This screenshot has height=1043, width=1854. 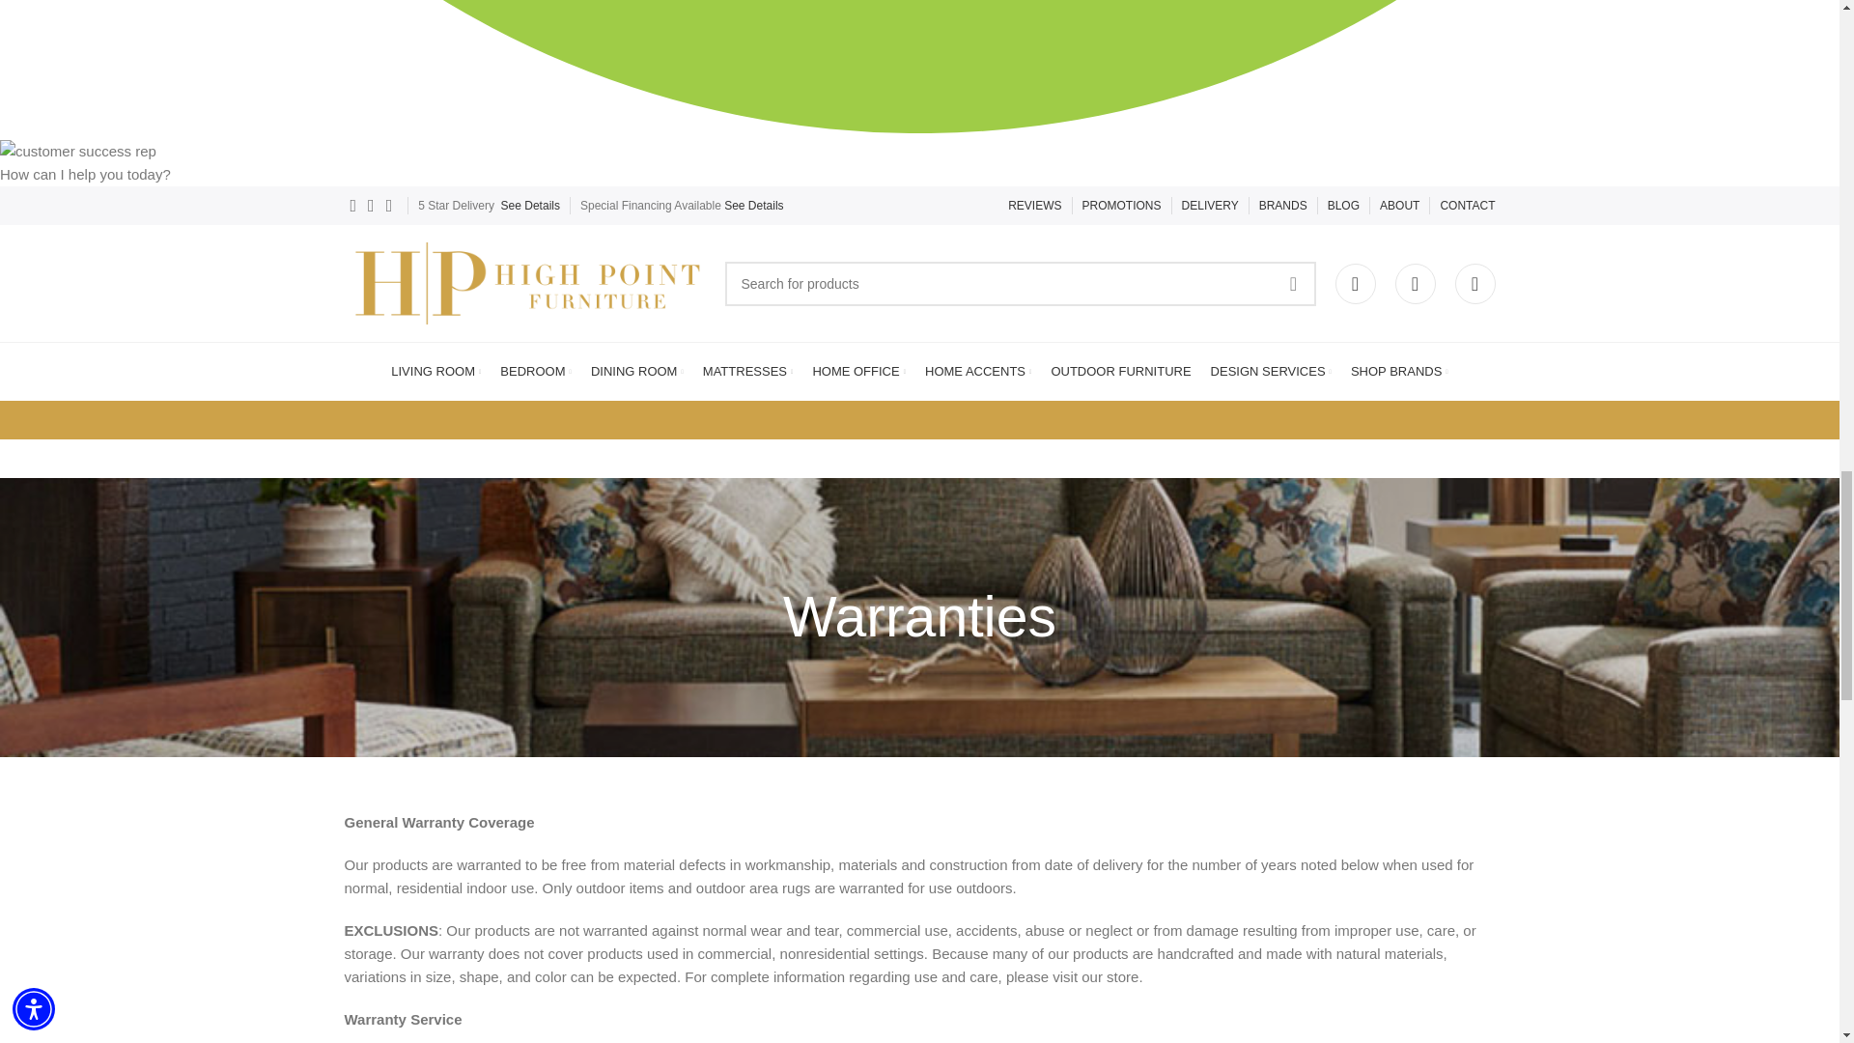 I want to click on Search for products, so click(x=1020, y=283).